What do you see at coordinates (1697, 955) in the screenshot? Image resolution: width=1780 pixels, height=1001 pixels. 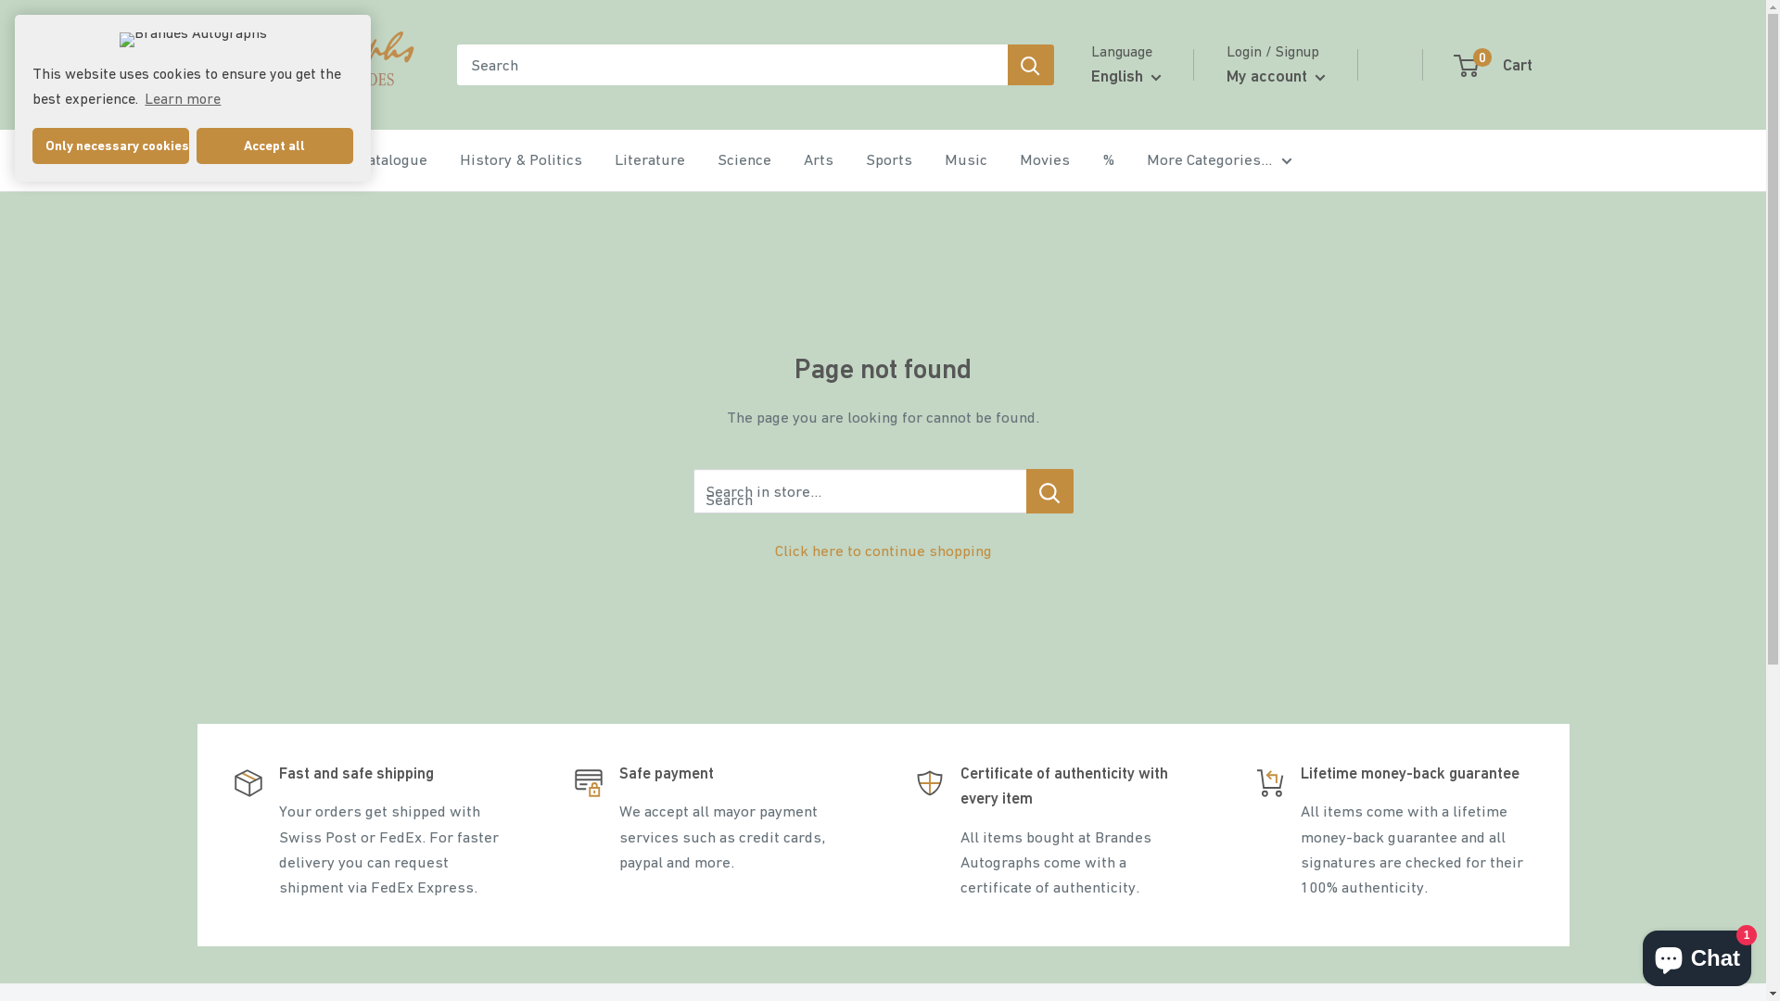 I see `Shopify online store chat` at bounding box center [1697, 955].